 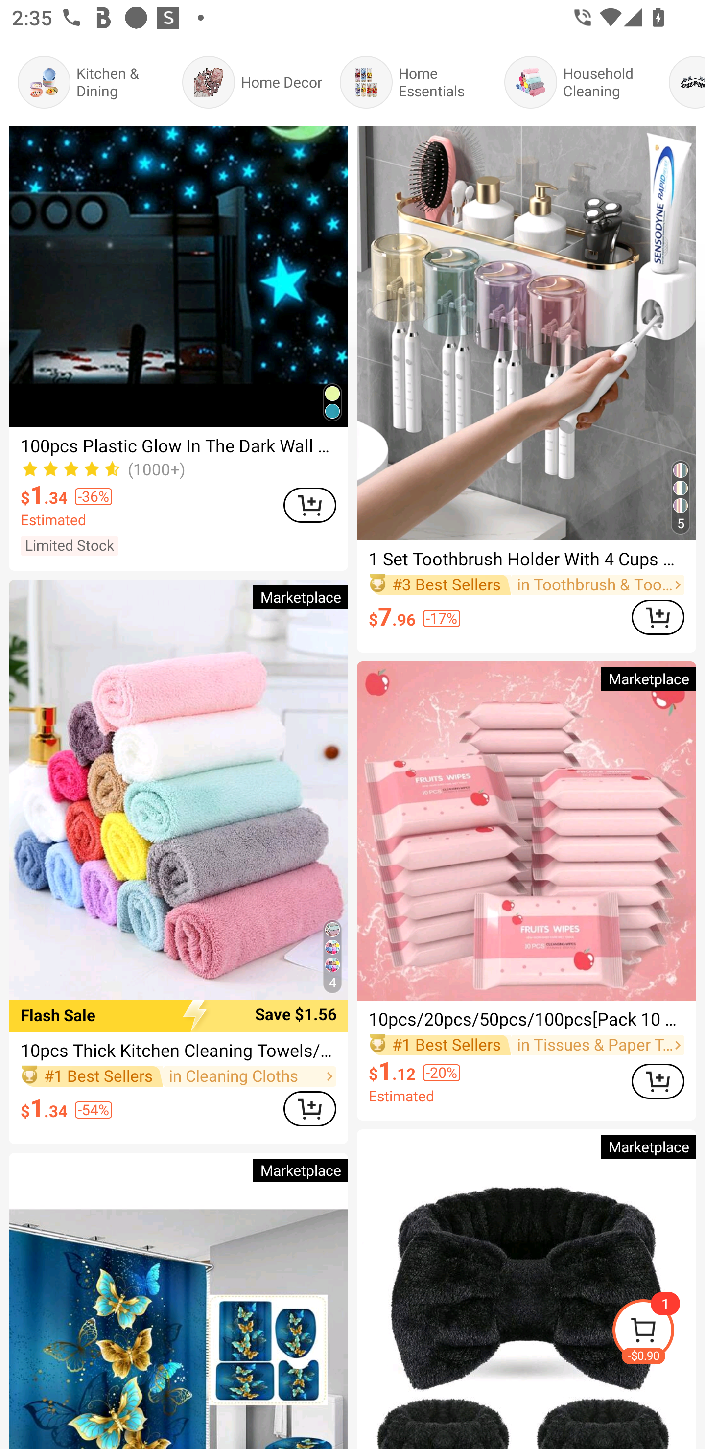 I want to click on Home Decor, so click(x=252, y=82).